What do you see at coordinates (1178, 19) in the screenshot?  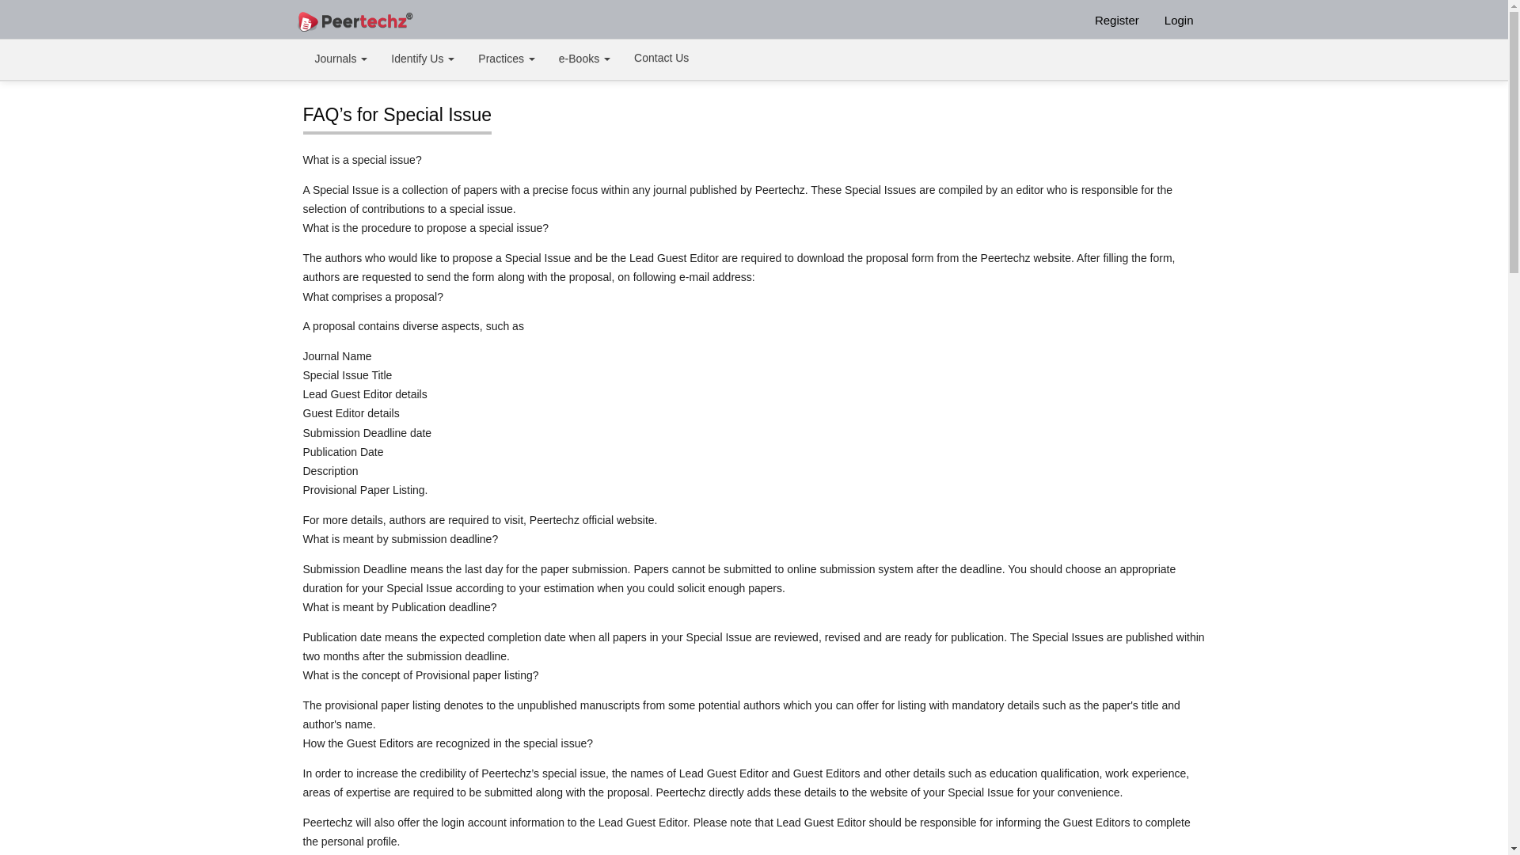 I see `Login` at bounding box center [1178, 19].